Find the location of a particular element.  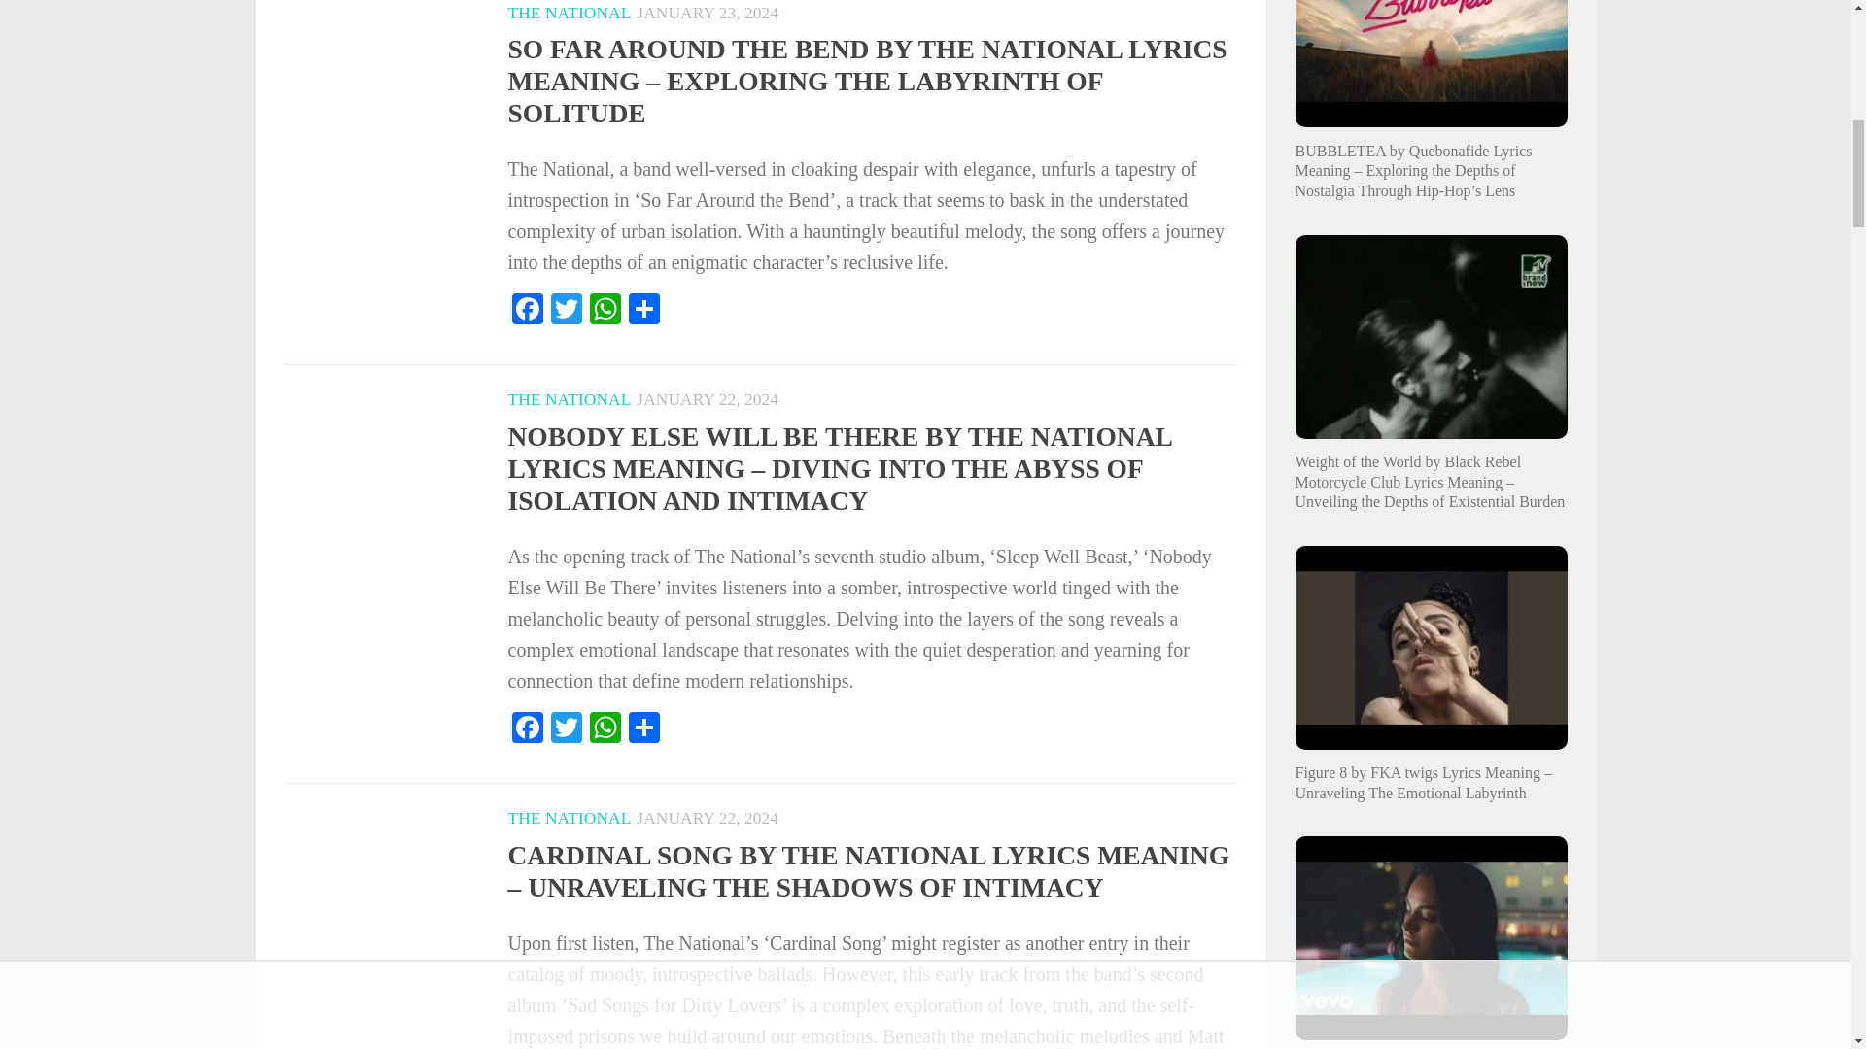

Twitter is located at coordinates (566, 311).